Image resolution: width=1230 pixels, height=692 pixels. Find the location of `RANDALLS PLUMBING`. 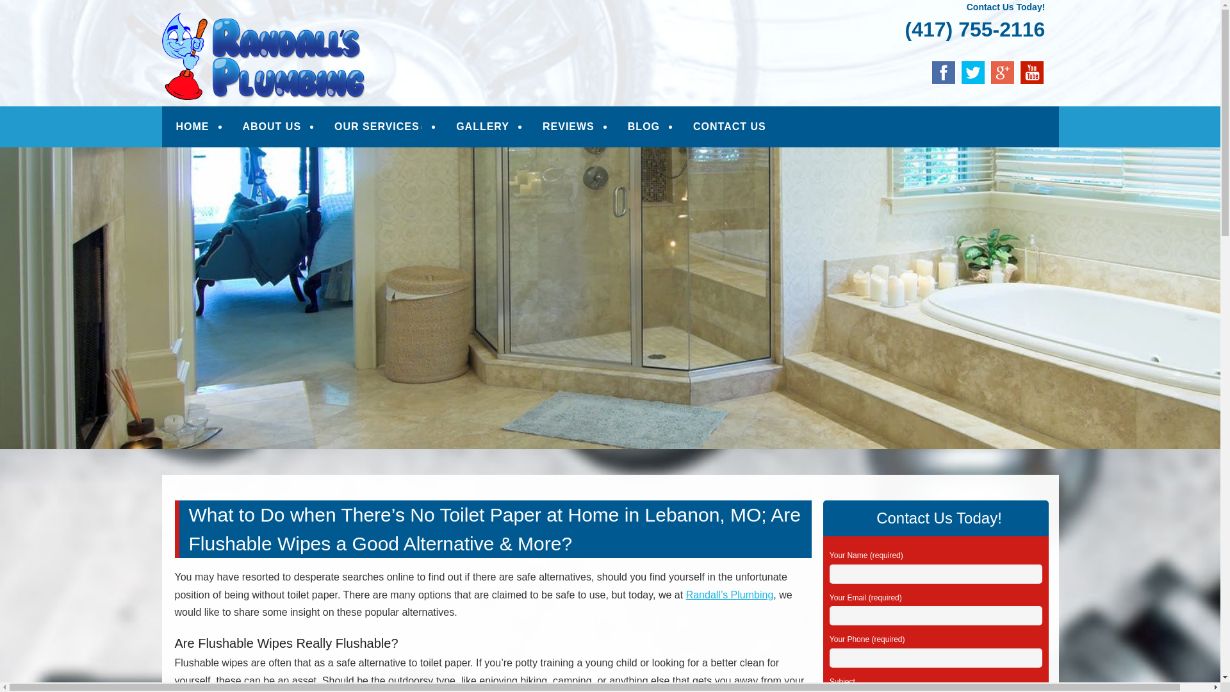

RANDALLS PLUMBING is located at coordinates (297, 27).